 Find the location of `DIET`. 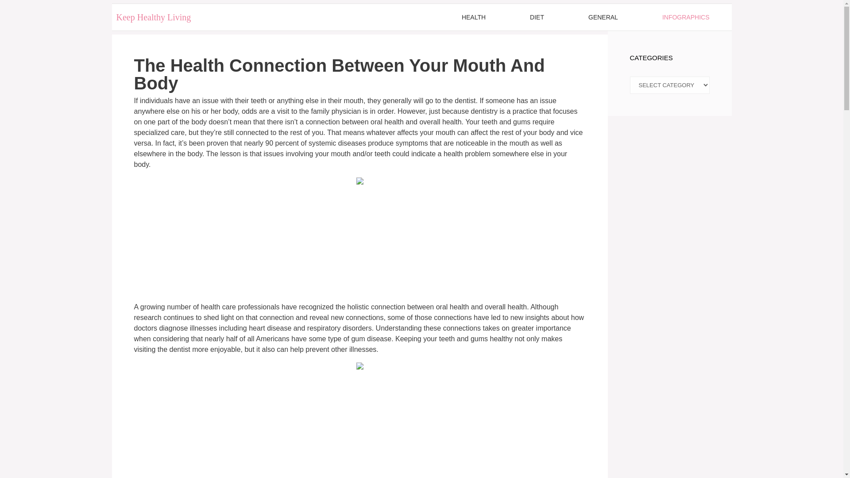

DIET is located at coordinates (537, 17).